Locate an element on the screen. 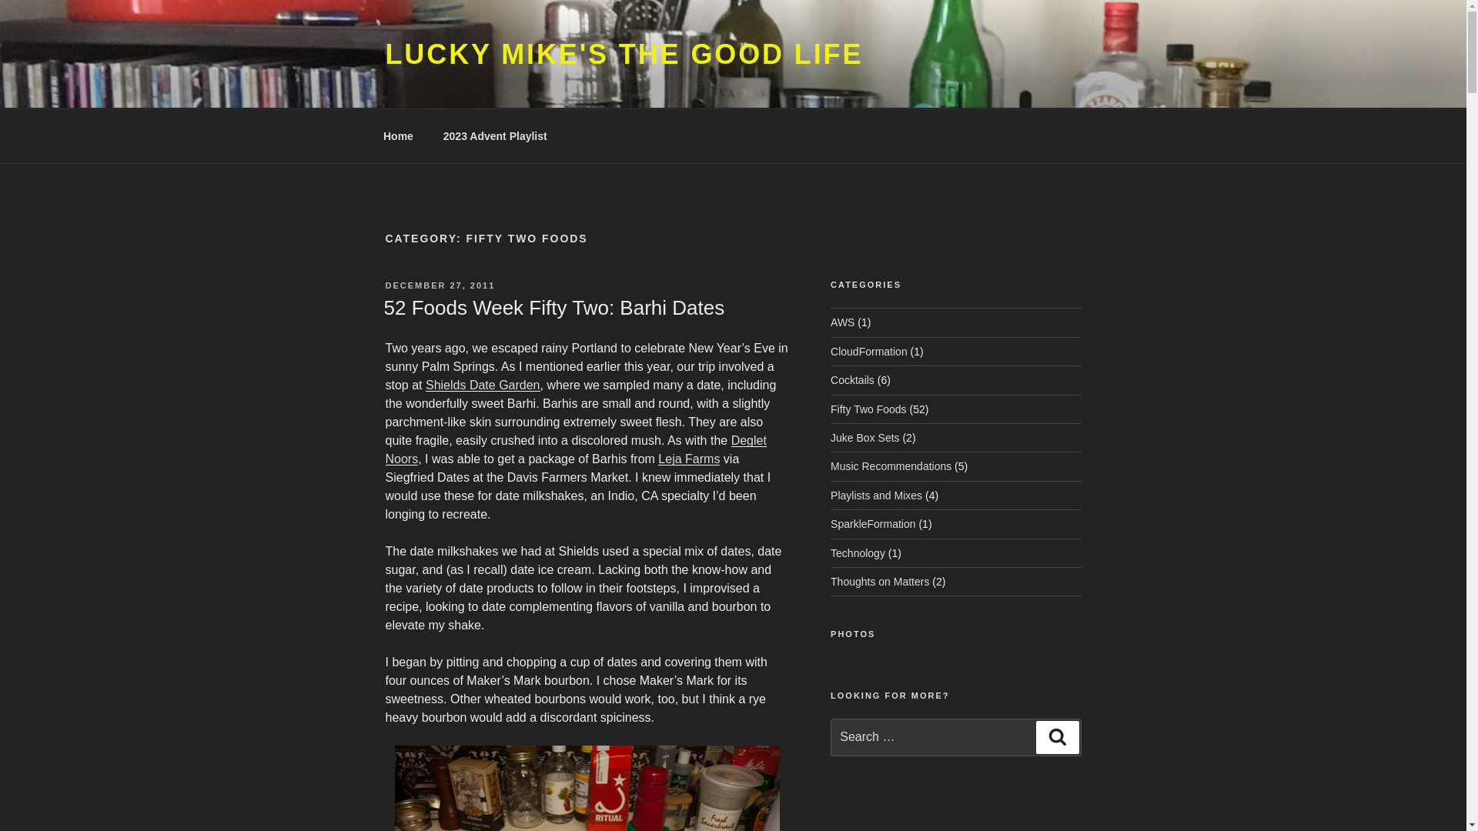  2023 Advent Playlist is located at coordinates (494, 135).